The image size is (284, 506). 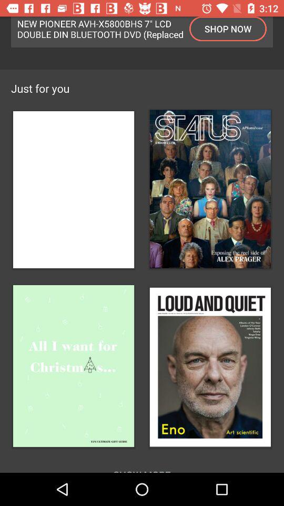 I want to click on launch item above just for you item, so click(x=228, y=28).